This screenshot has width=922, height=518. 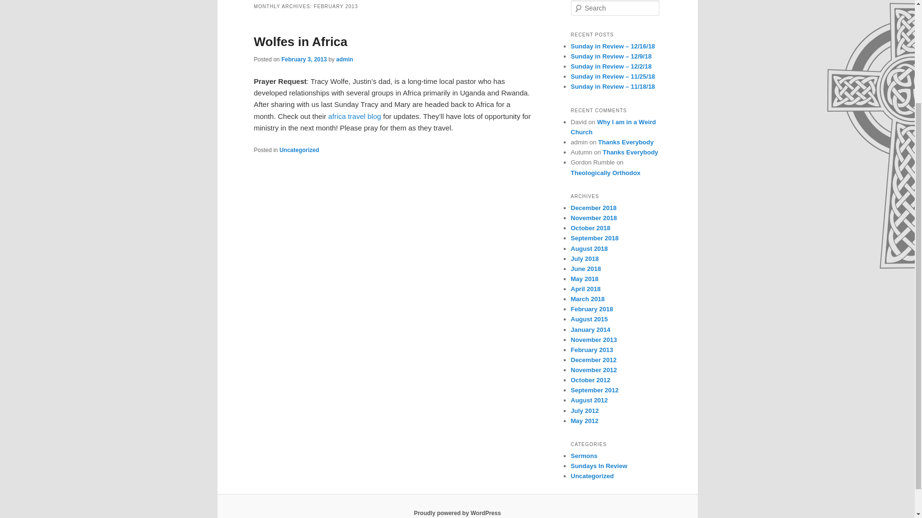 What do you see at coordinates (345, 59) in the screenshot?
I see `admin` at bounding box center [345, 59].